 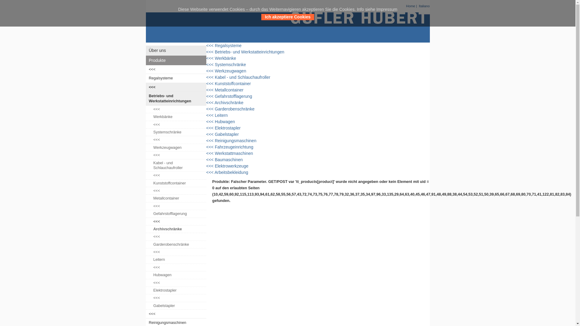 I want to click on <<<, so click(x=176, y=191).